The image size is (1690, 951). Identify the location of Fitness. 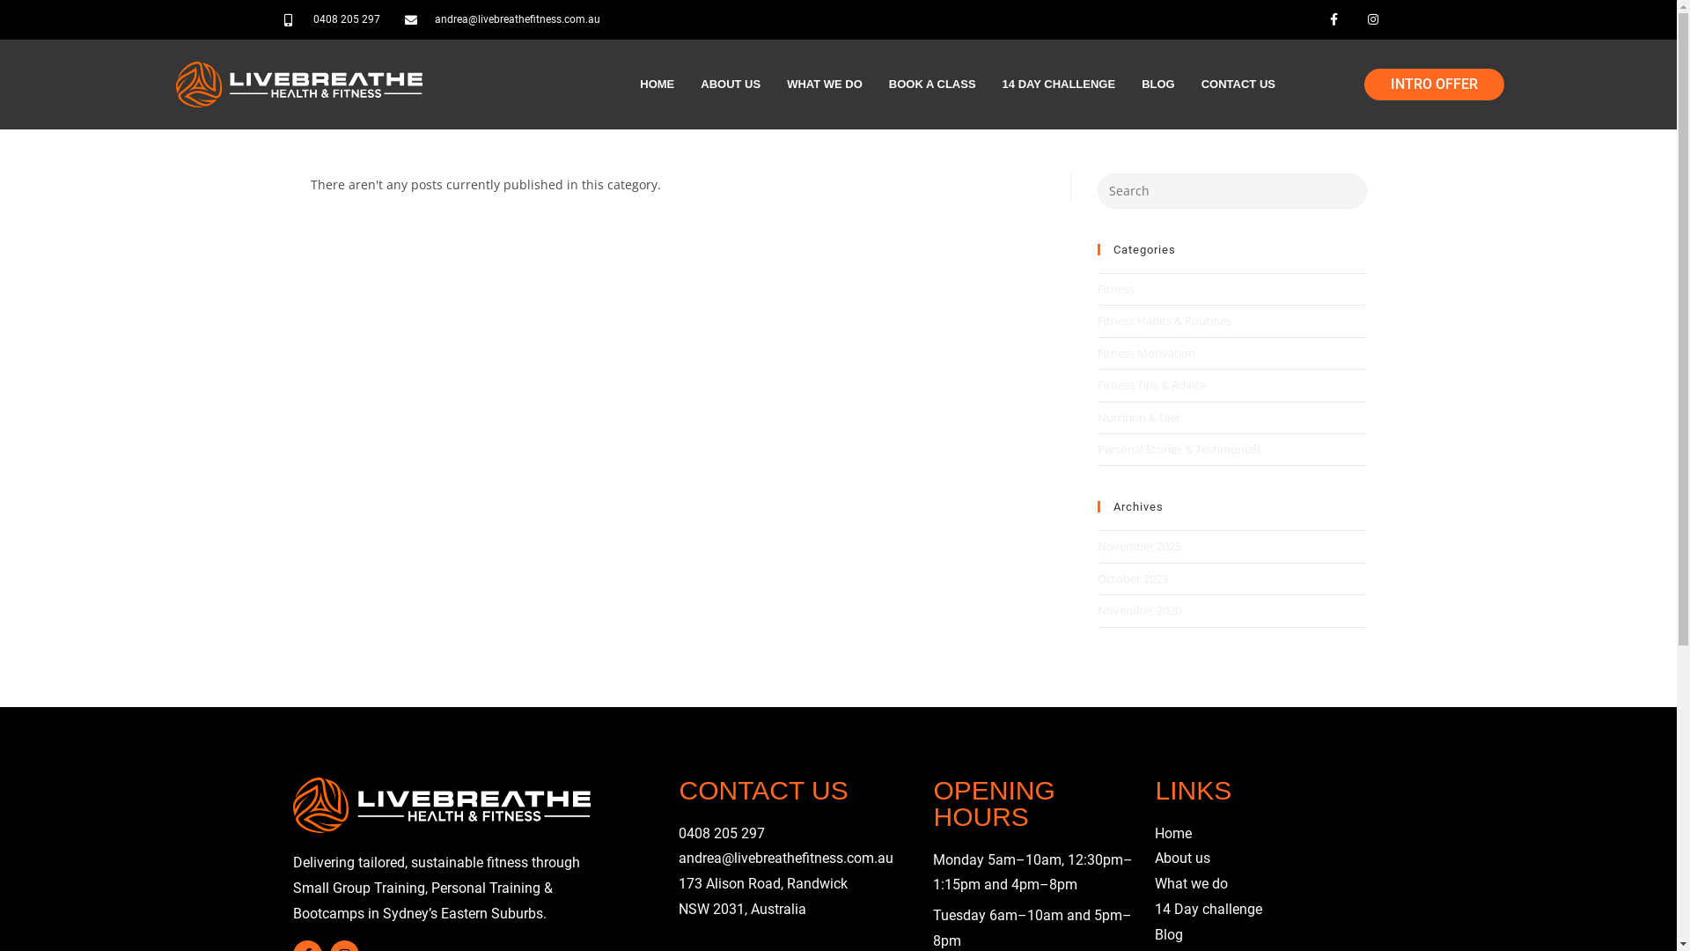
(1115, 289).